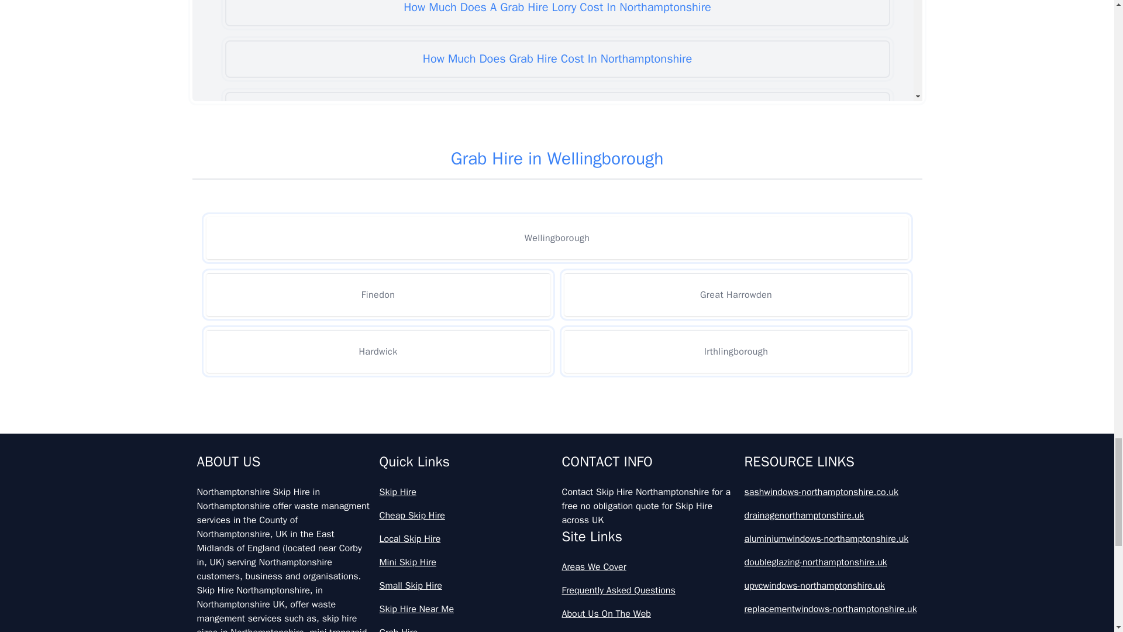 This screenshot has width=1123, height=632. I want to click on How Much Is Grab Lorry Hire In Northamptonshire, so click(557, 367).